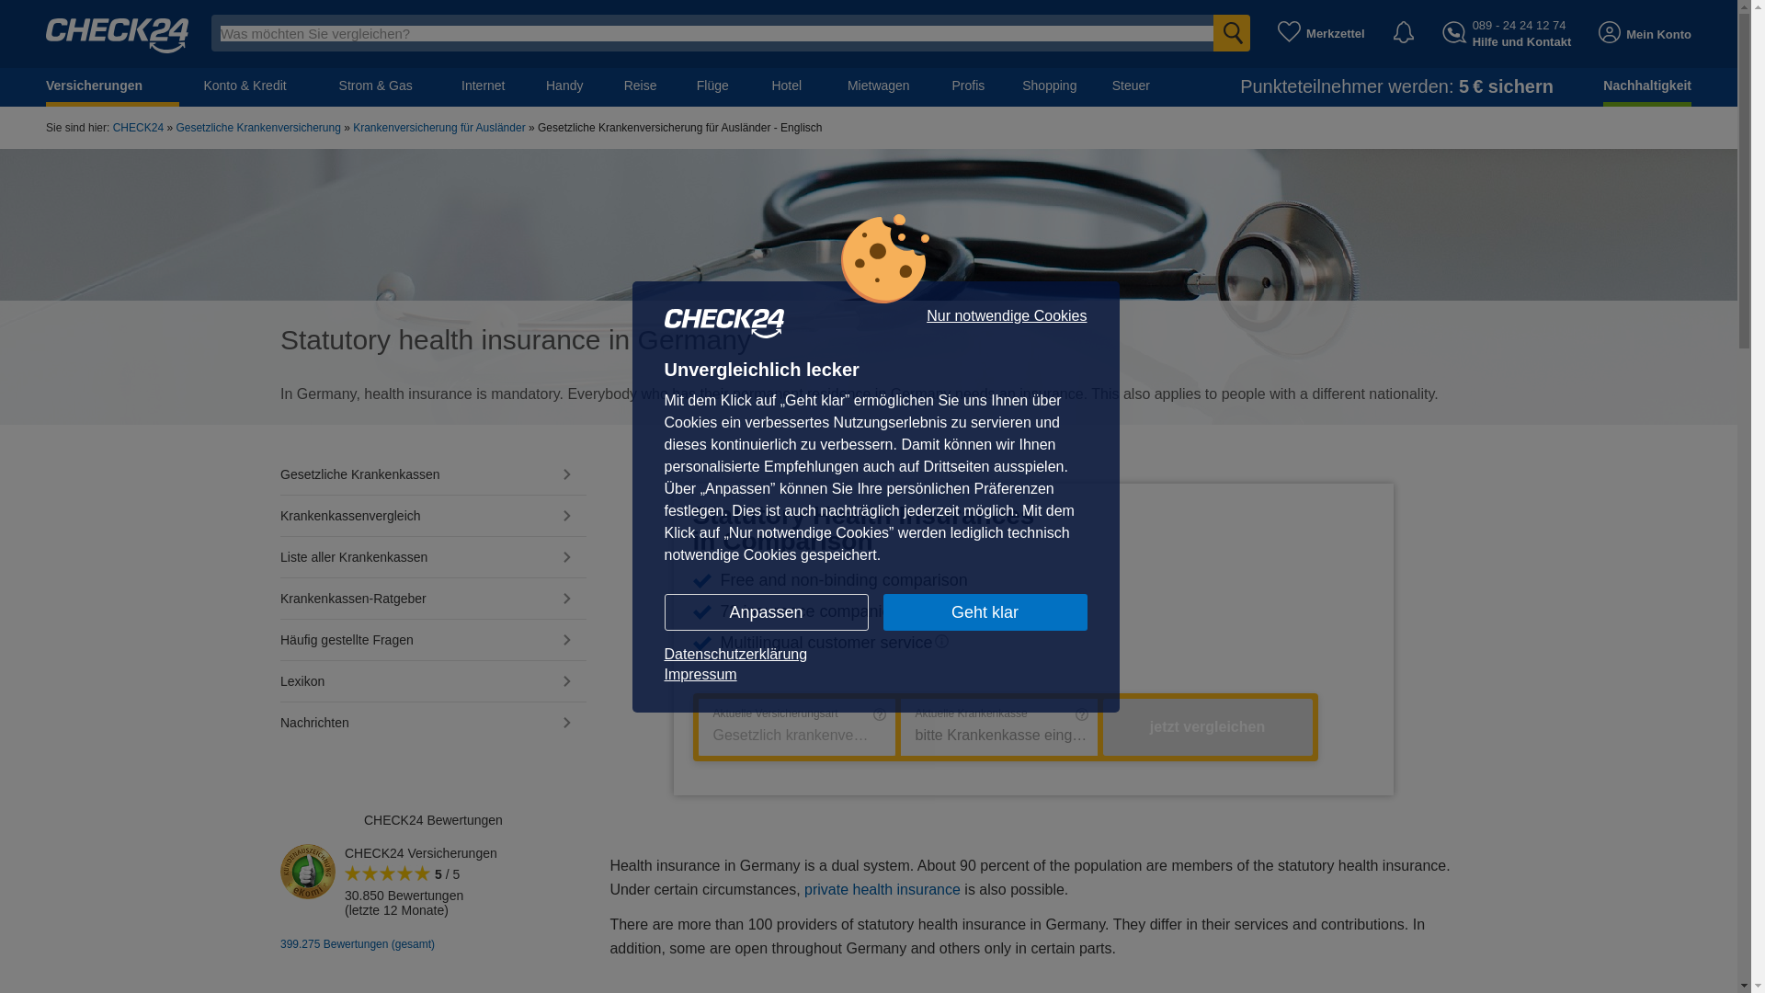 Image resolution: width=1765 pixels, height=993 pixels. Describe the element at coordinates (985, 611) in the screenshot. I see `Geht klar` at that location.